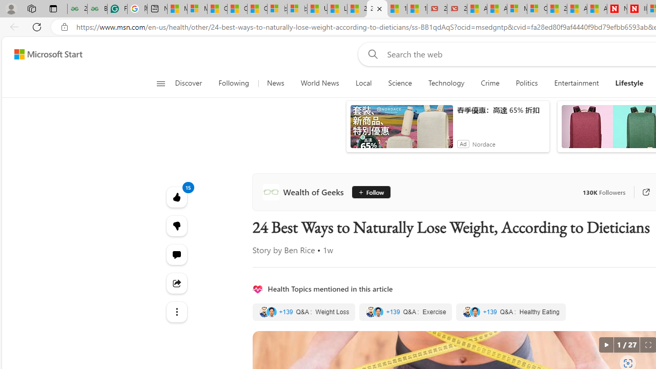 Image resolution: width=656 pixels, height=369 pixels. I want to click on USA TODAY - MSN, so click(317, 9).